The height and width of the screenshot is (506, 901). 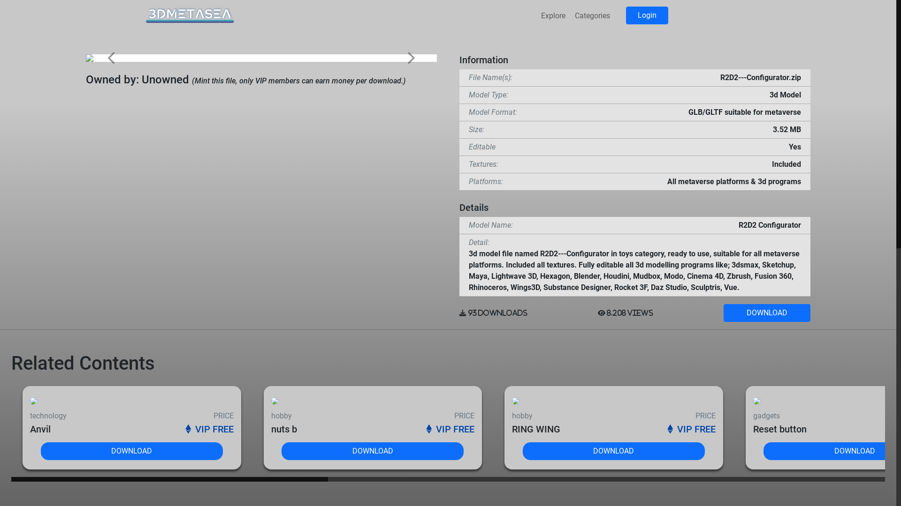 What do you see at coordinates (405, 451) in the screenshot?
I see `DOWNLOAD` at bounding box center [405, 451].